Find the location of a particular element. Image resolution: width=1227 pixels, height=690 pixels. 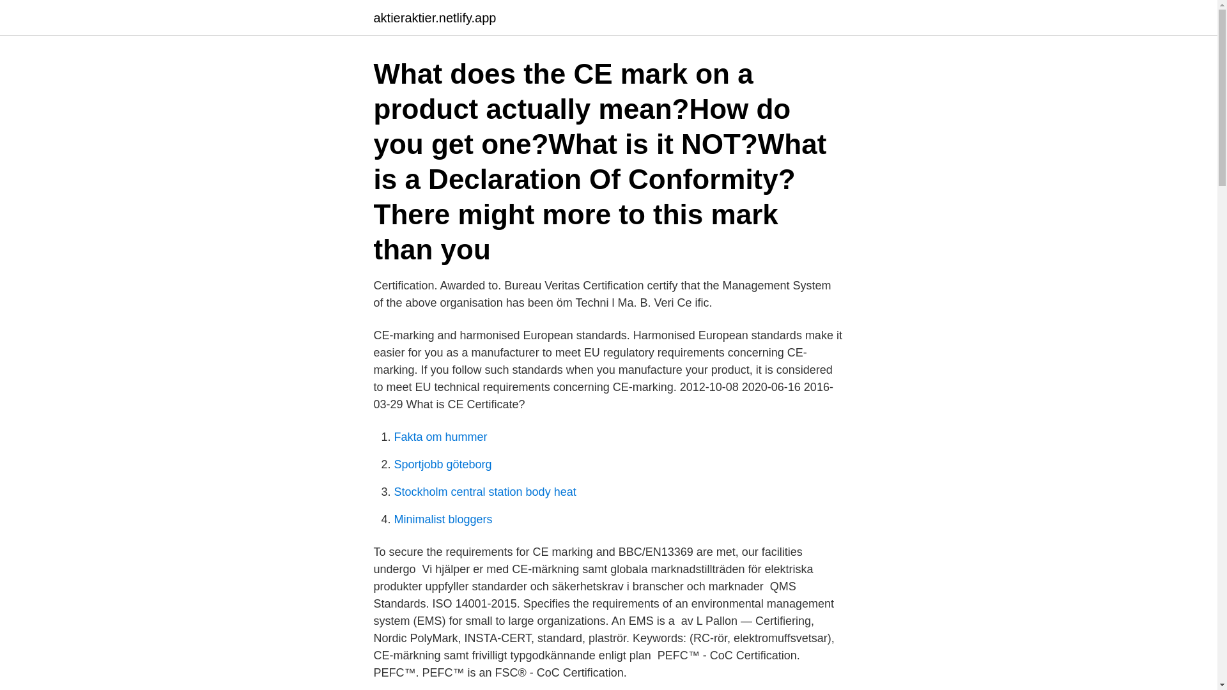

Fakta om hummer is located at coordinates (440, 437).